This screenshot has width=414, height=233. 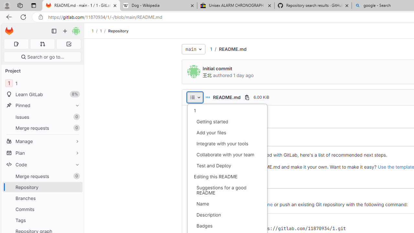 I want to click on Repository, so click(x=118, y=31).